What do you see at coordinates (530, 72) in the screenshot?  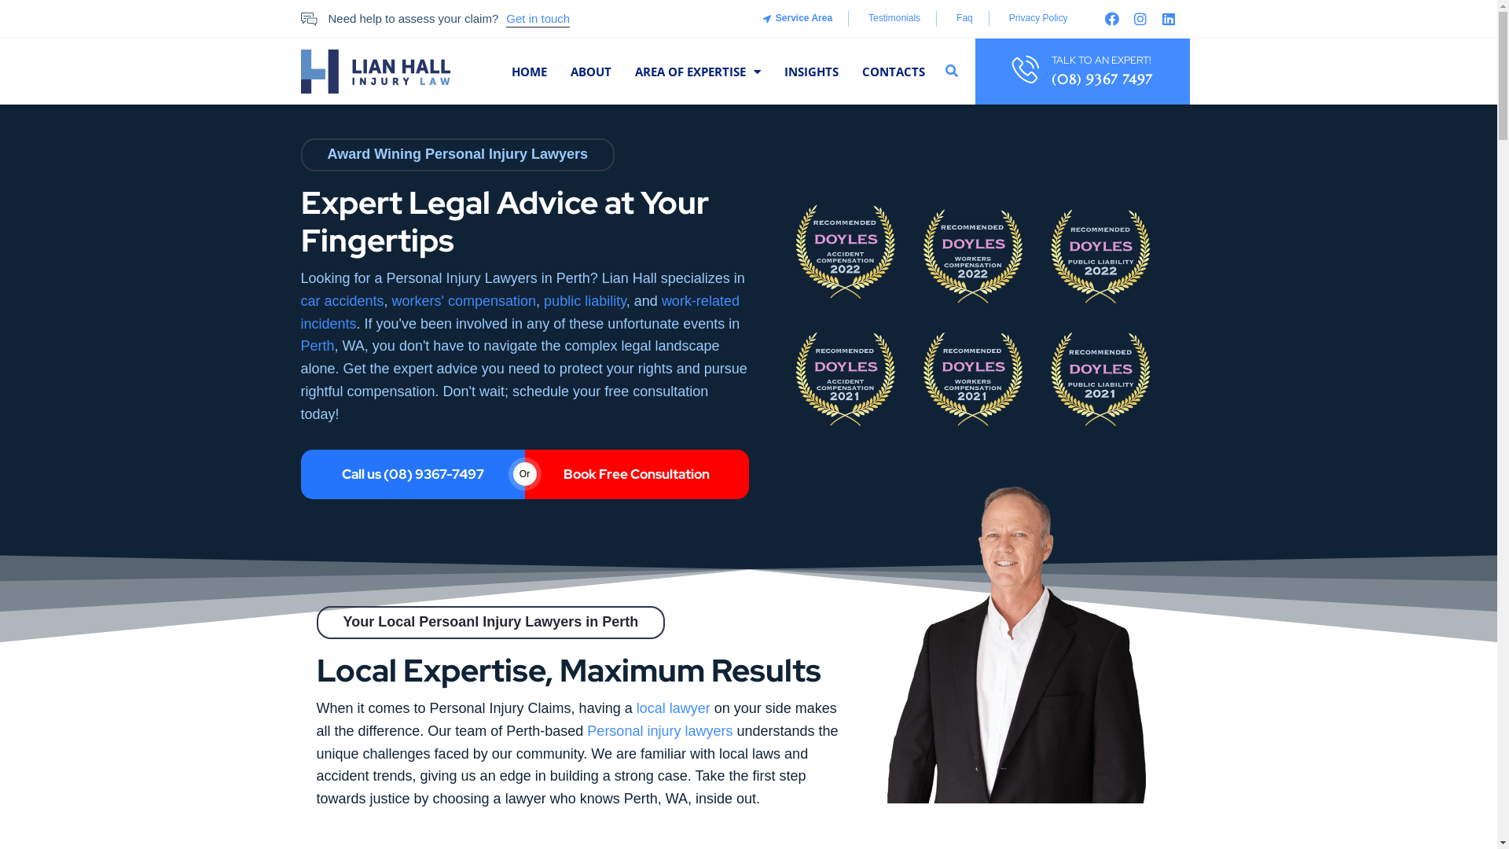 I see `HOME` at bounding box center [530, 72].